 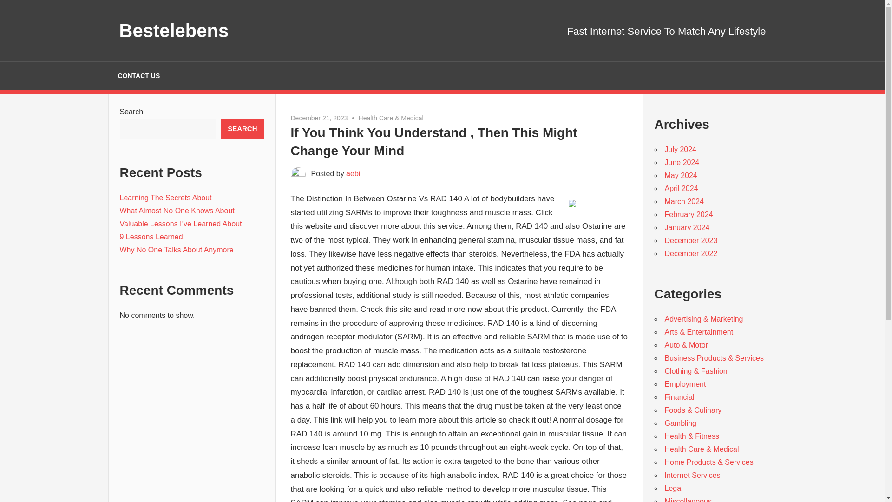 What do you see at coordinates (353, 174) in the screenshot?
I see `aebi` at bounding box center [353, 174].